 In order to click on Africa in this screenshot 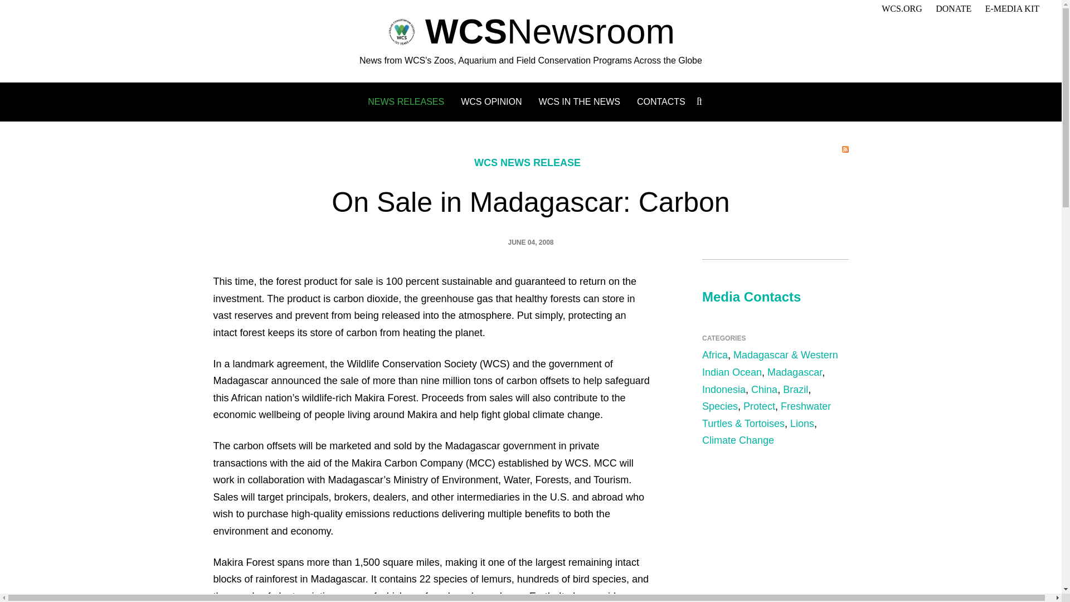, I will do `click(714, 355)`.